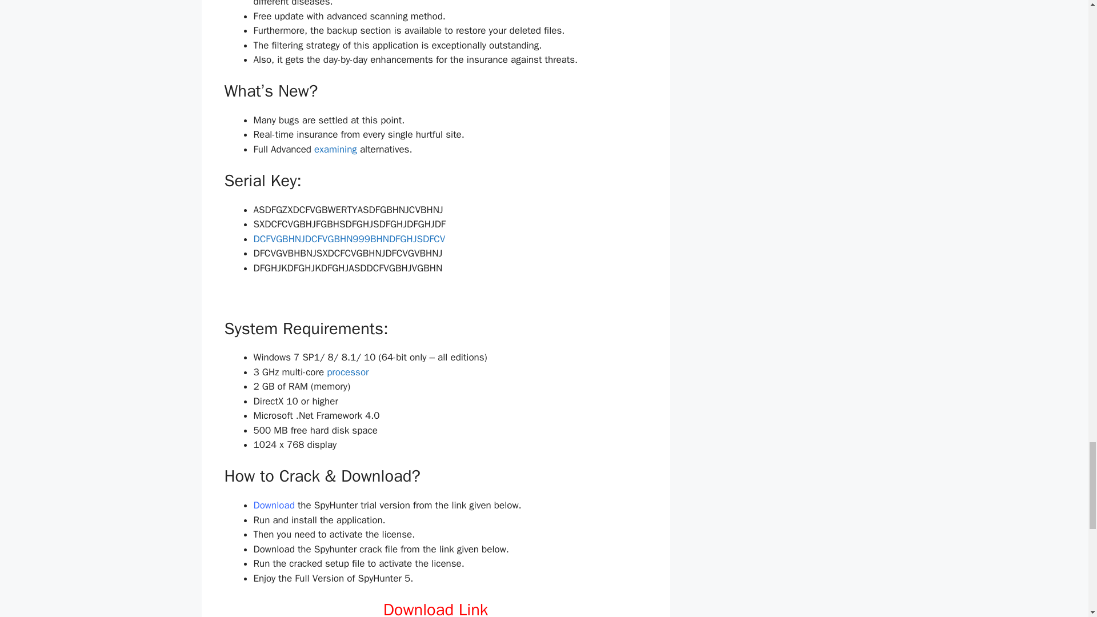  I want to click on examining, so click(335, 149).